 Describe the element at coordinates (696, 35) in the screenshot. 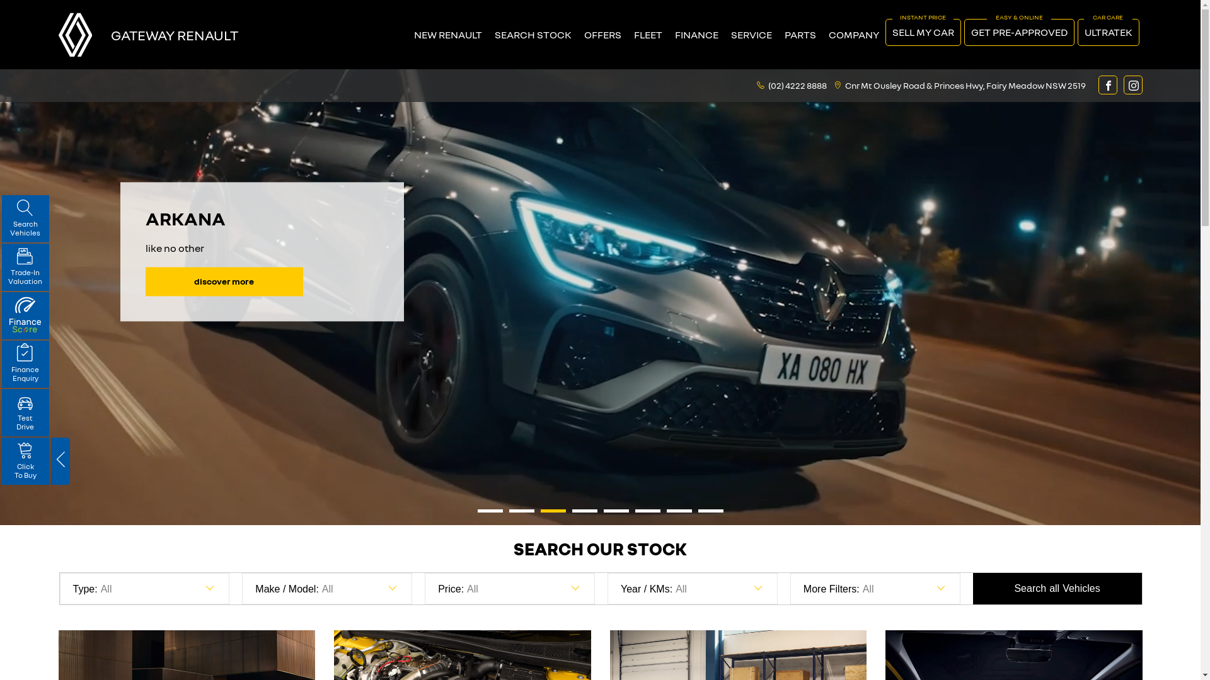

I see `FINANCE` at that location.